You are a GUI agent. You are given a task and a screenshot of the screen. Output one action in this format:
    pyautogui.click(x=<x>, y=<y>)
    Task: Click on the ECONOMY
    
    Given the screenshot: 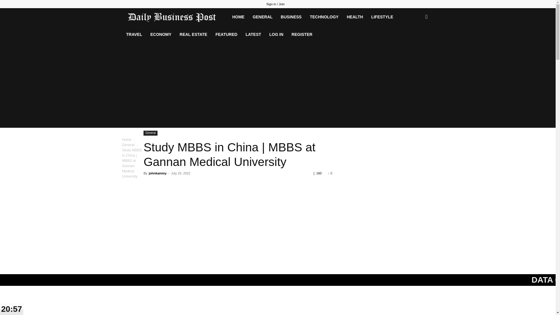 What is the action you would take?
    pyautogui.click(x=160, y=34)
    